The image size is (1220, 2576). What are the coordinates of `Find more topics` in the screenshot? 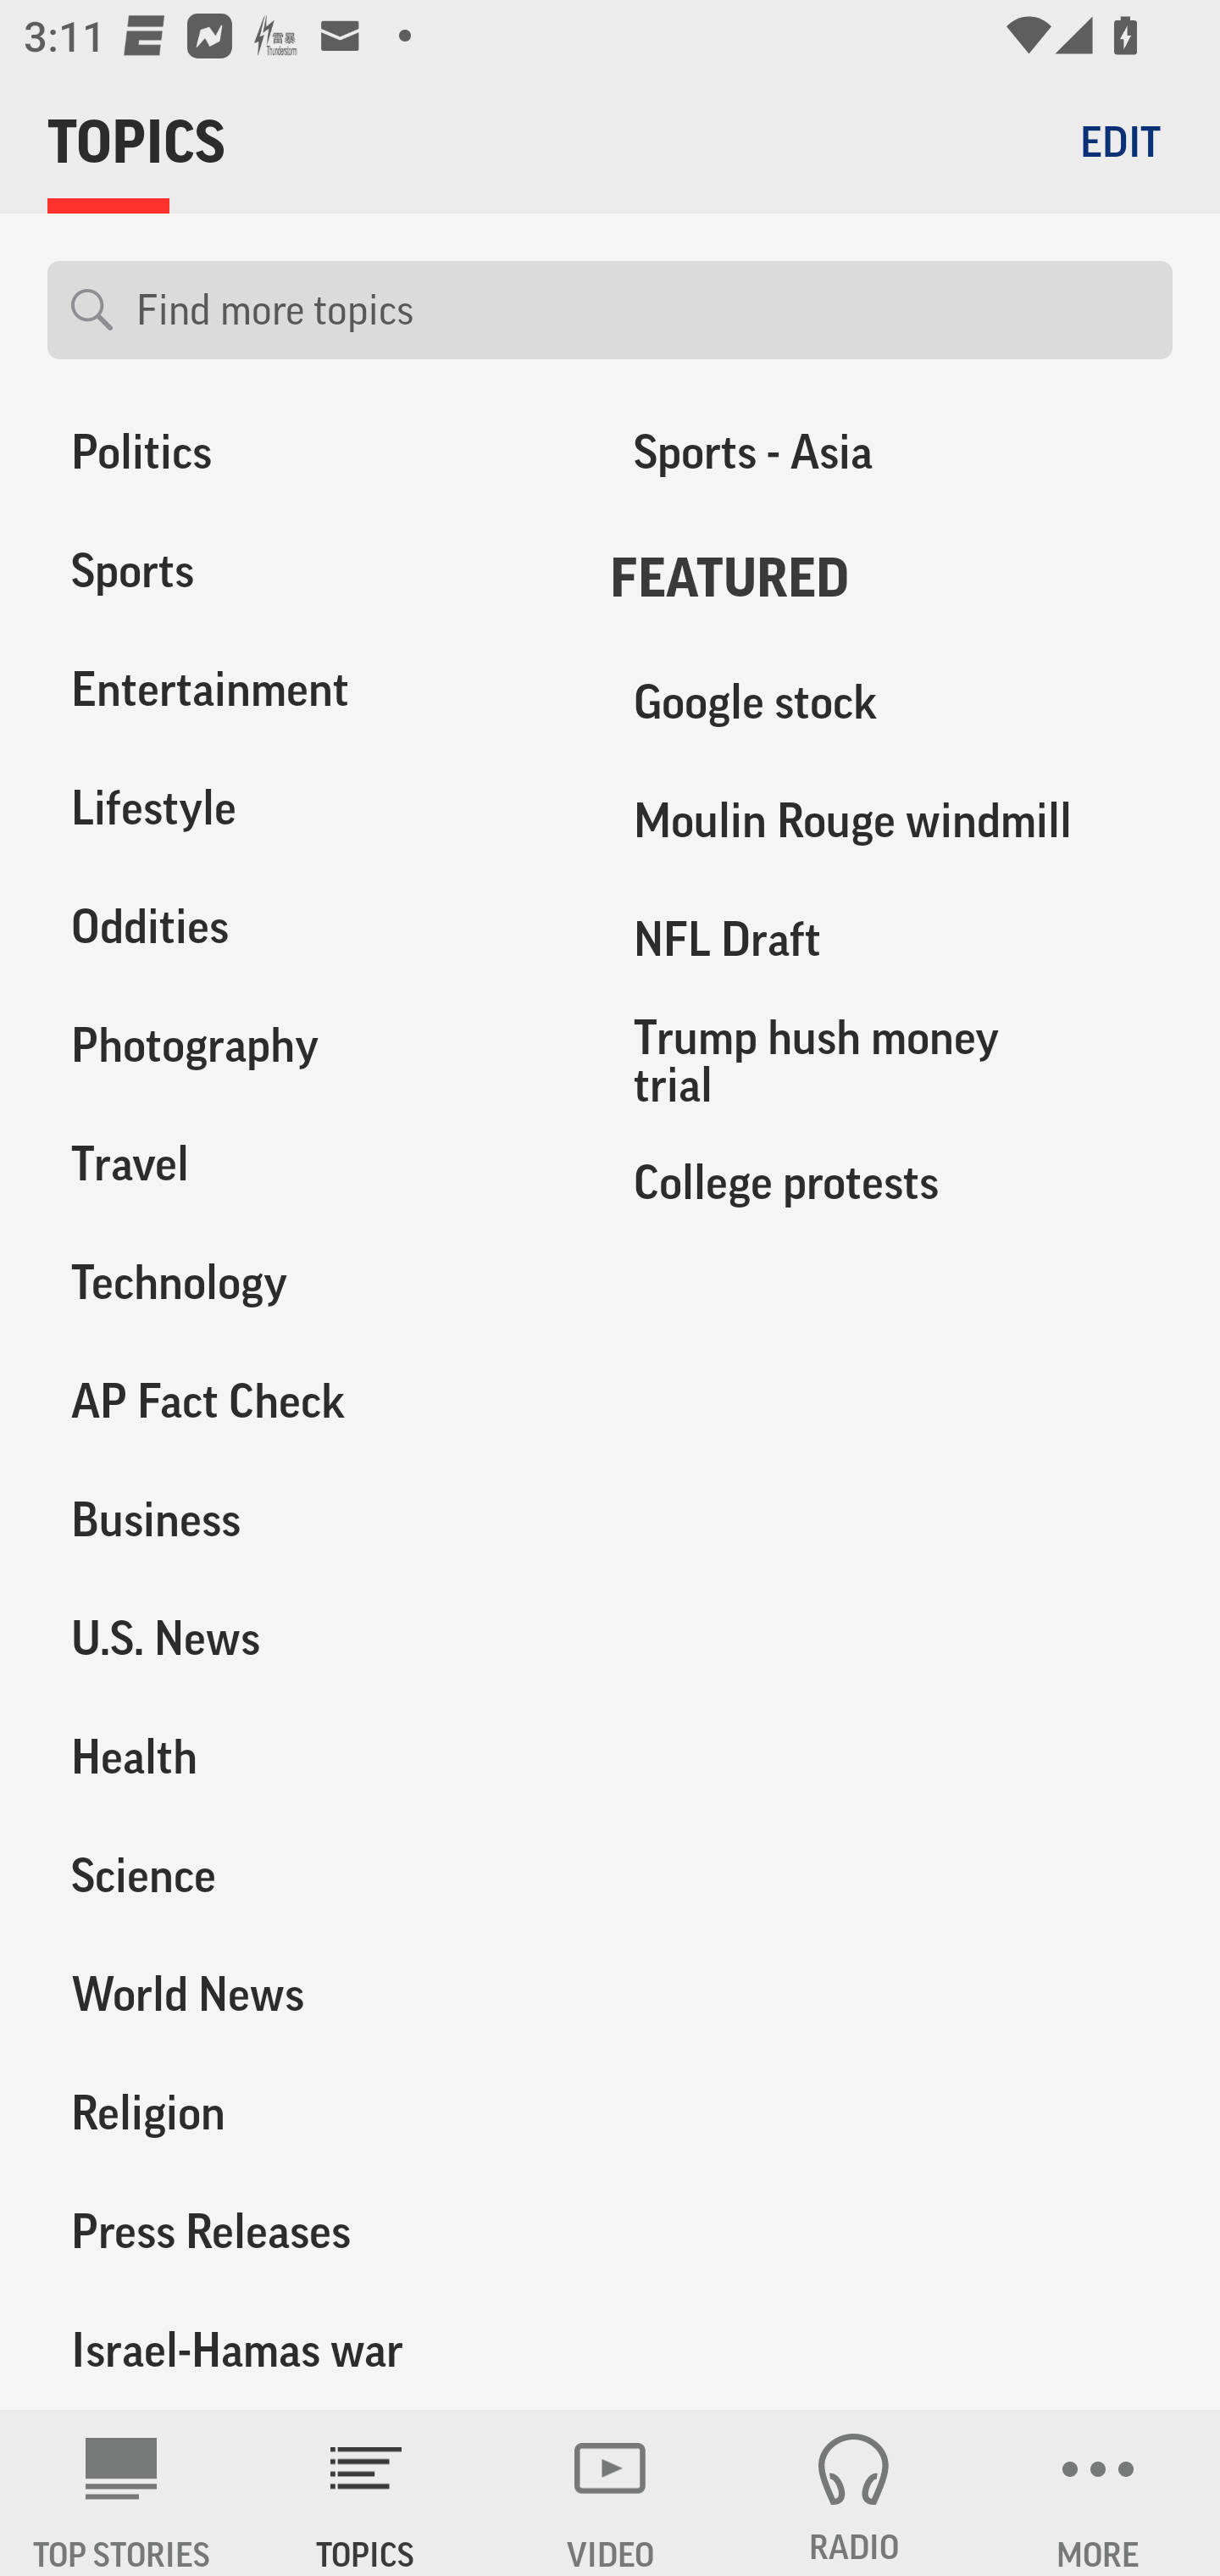 It's located at (642, 310).